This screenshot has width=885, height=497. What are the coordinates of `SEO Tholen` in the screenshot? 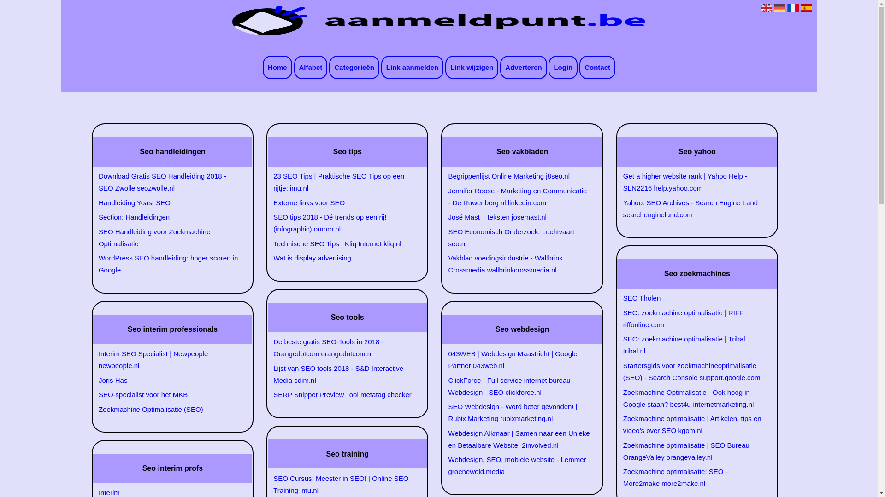 It's located at (692, 298).